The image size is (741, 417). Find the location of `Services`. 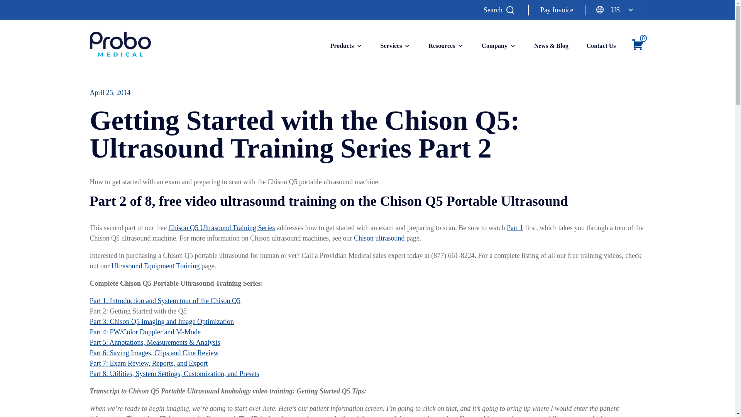

Services is located at coordinates (395, 45).